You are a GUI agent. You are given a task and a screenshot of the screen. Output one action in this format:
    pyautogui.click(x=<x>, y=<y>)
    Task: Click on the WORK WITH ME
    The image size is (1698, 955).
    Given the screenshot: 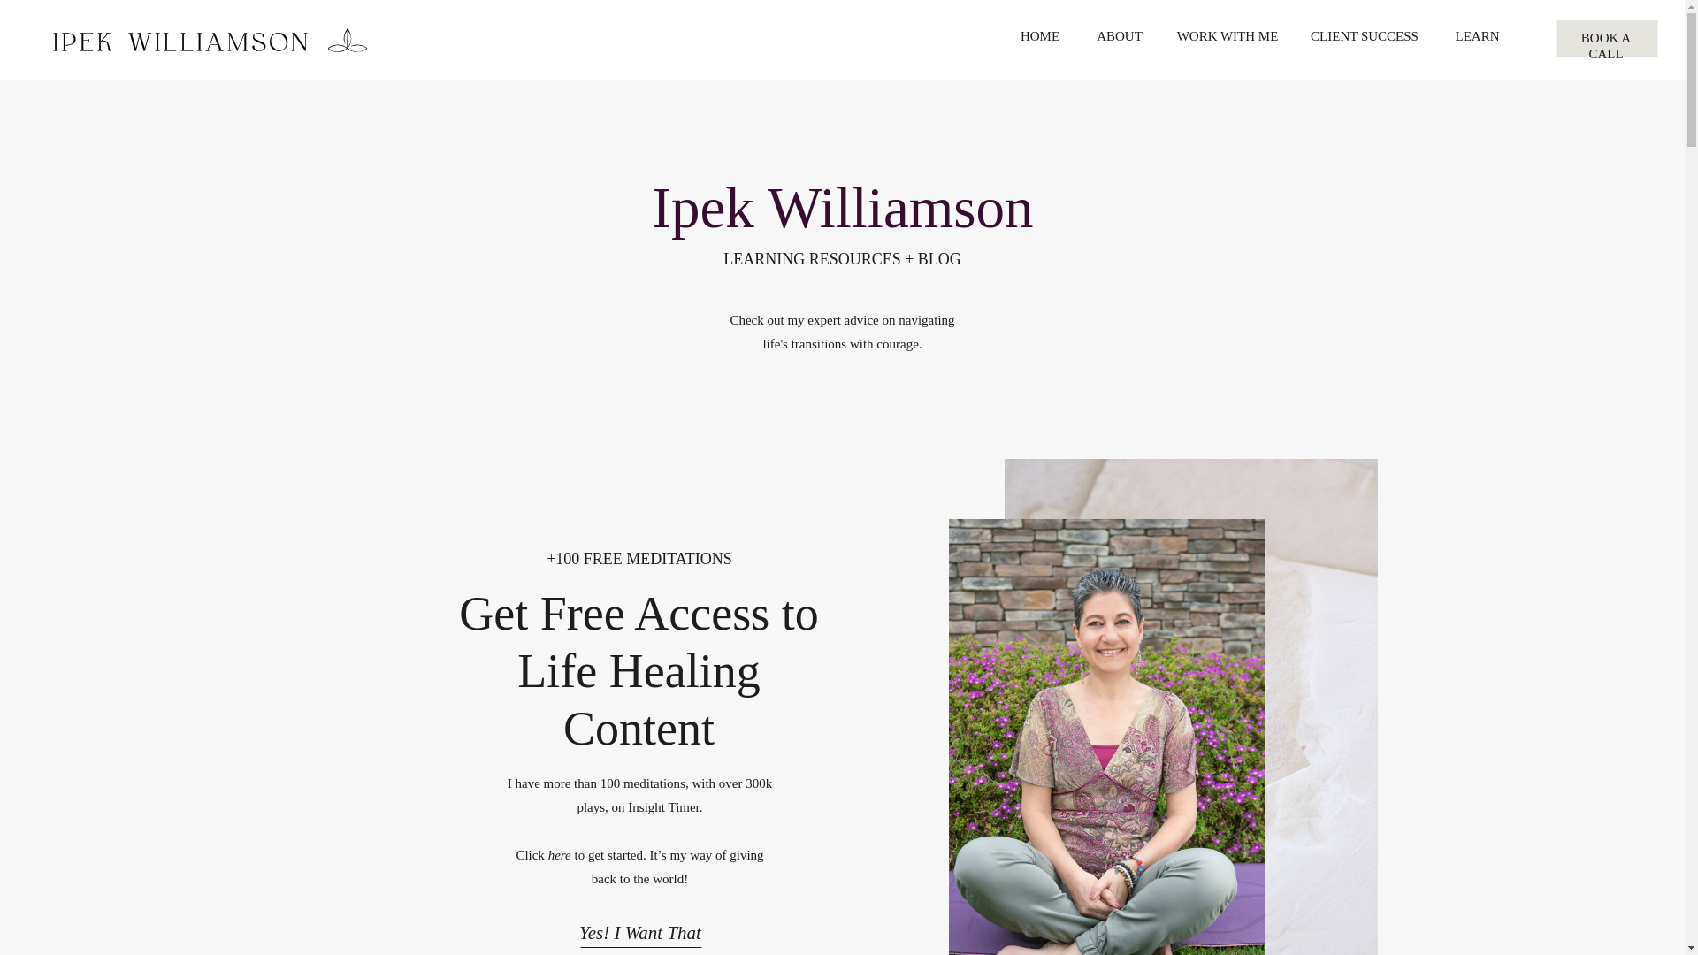 What is the action you would take?
    pyautogui.click(x=1228, y=39)
    